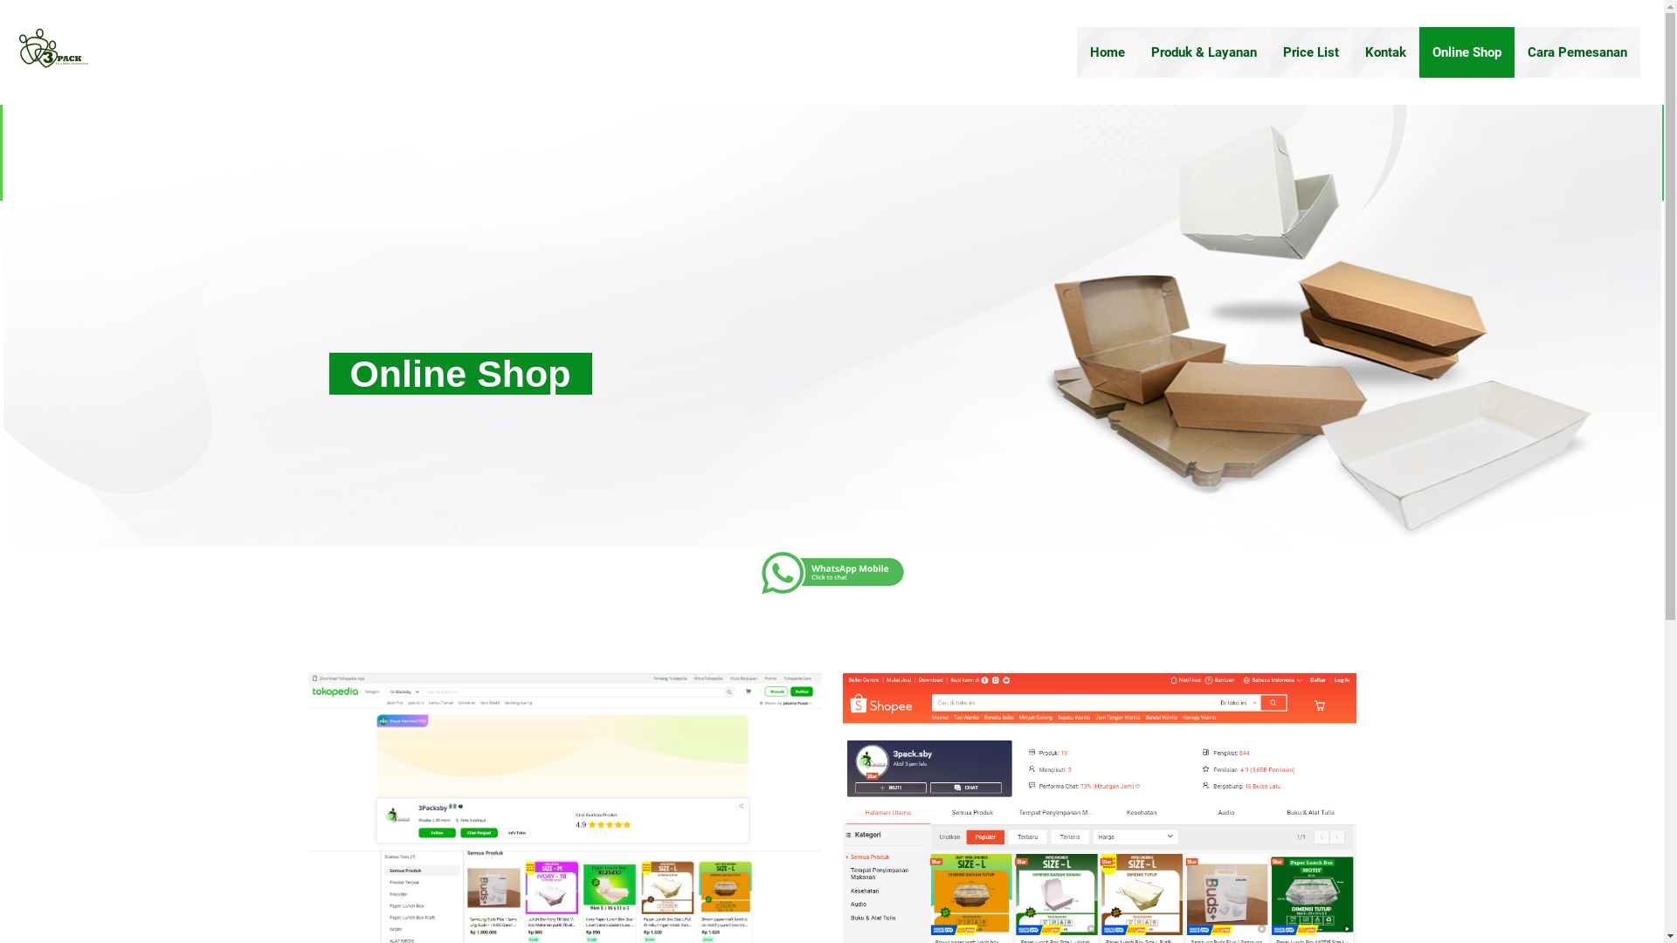  I want to click on Cara Pemesanan, so click(1577, 52).